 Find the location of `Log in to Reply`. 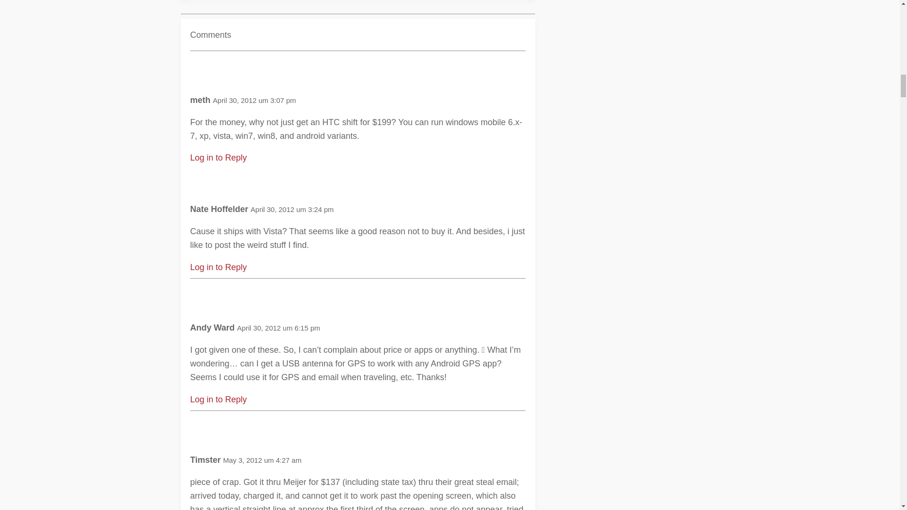

Log in to Reply is located at coordinates (218, 158).